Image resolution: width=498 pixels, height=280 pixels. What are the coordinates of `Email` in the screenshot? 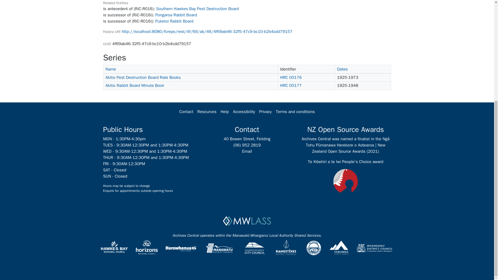 It's located at (247, 151).